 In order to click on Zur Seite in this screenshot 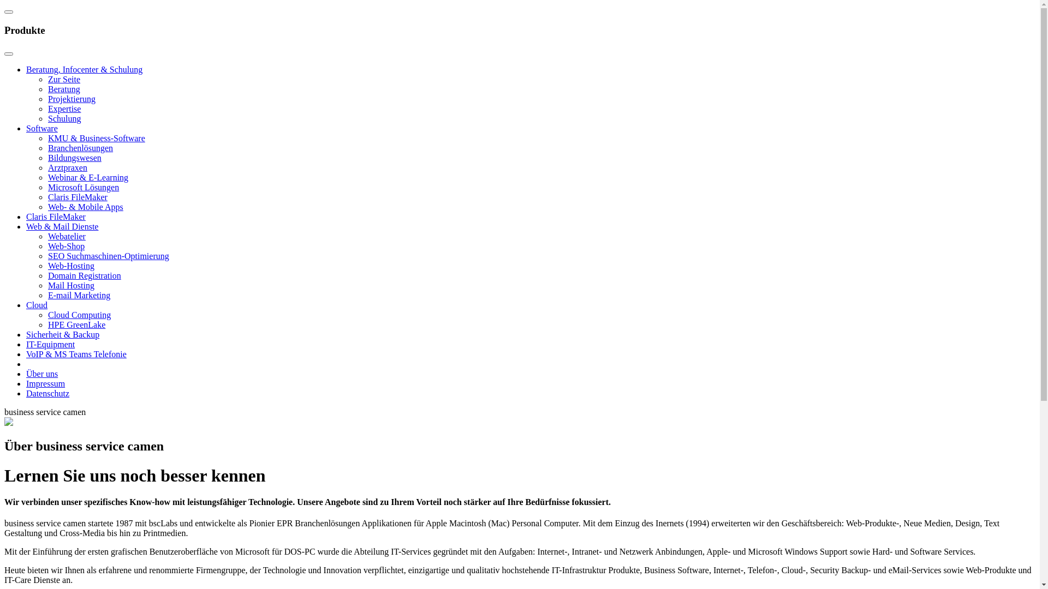, I will do `click(64, 80)`.